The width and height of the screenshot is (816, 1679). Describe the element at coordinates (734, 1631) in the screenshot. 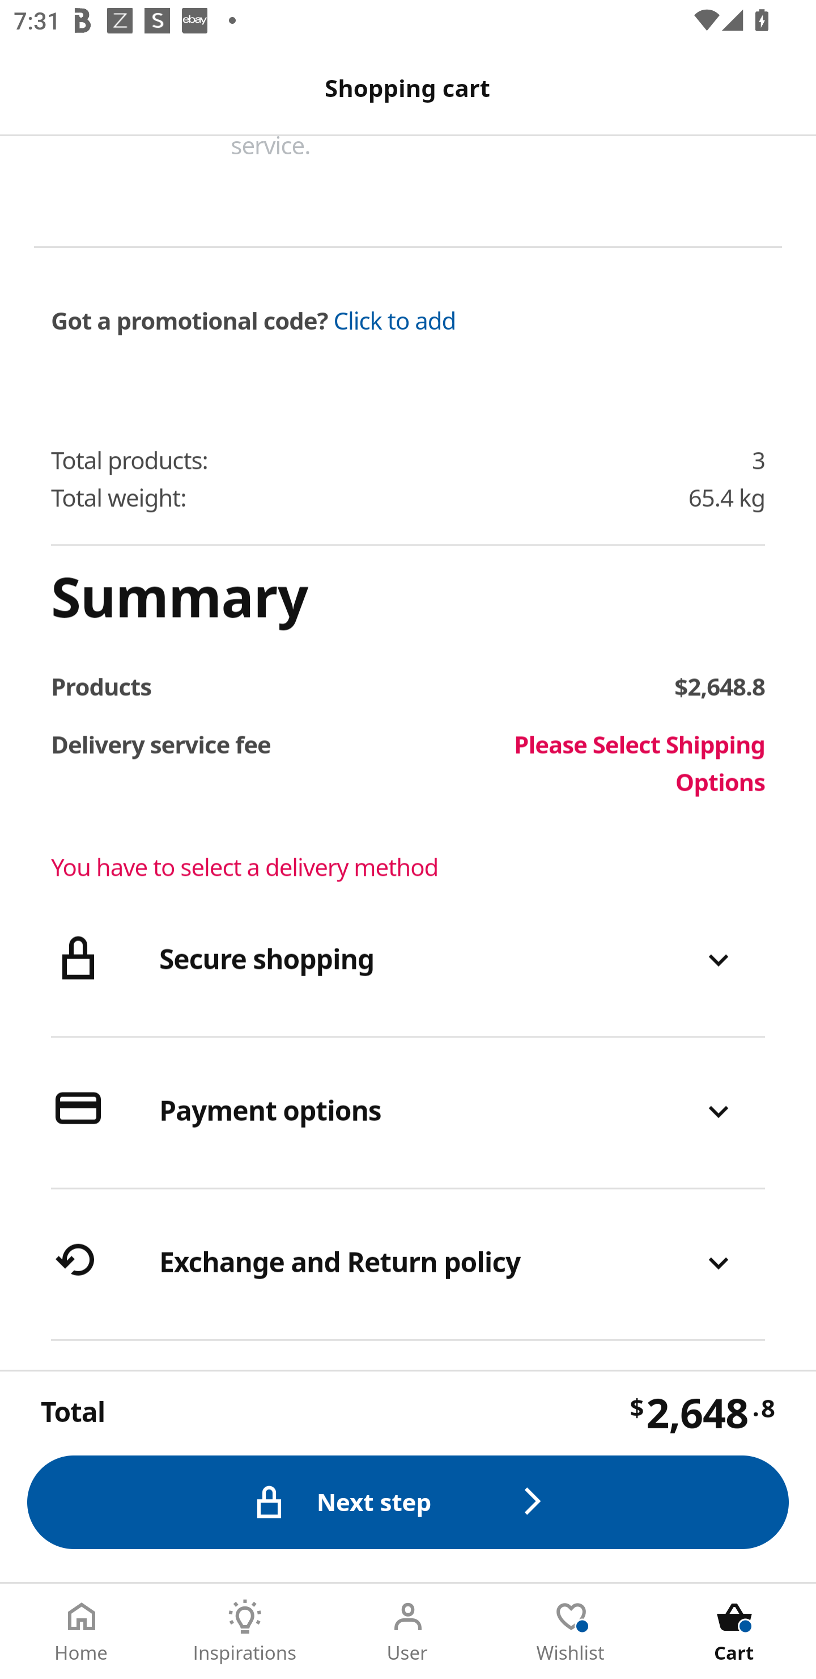

I see `Cart
Tab 5 of 5` at that location.